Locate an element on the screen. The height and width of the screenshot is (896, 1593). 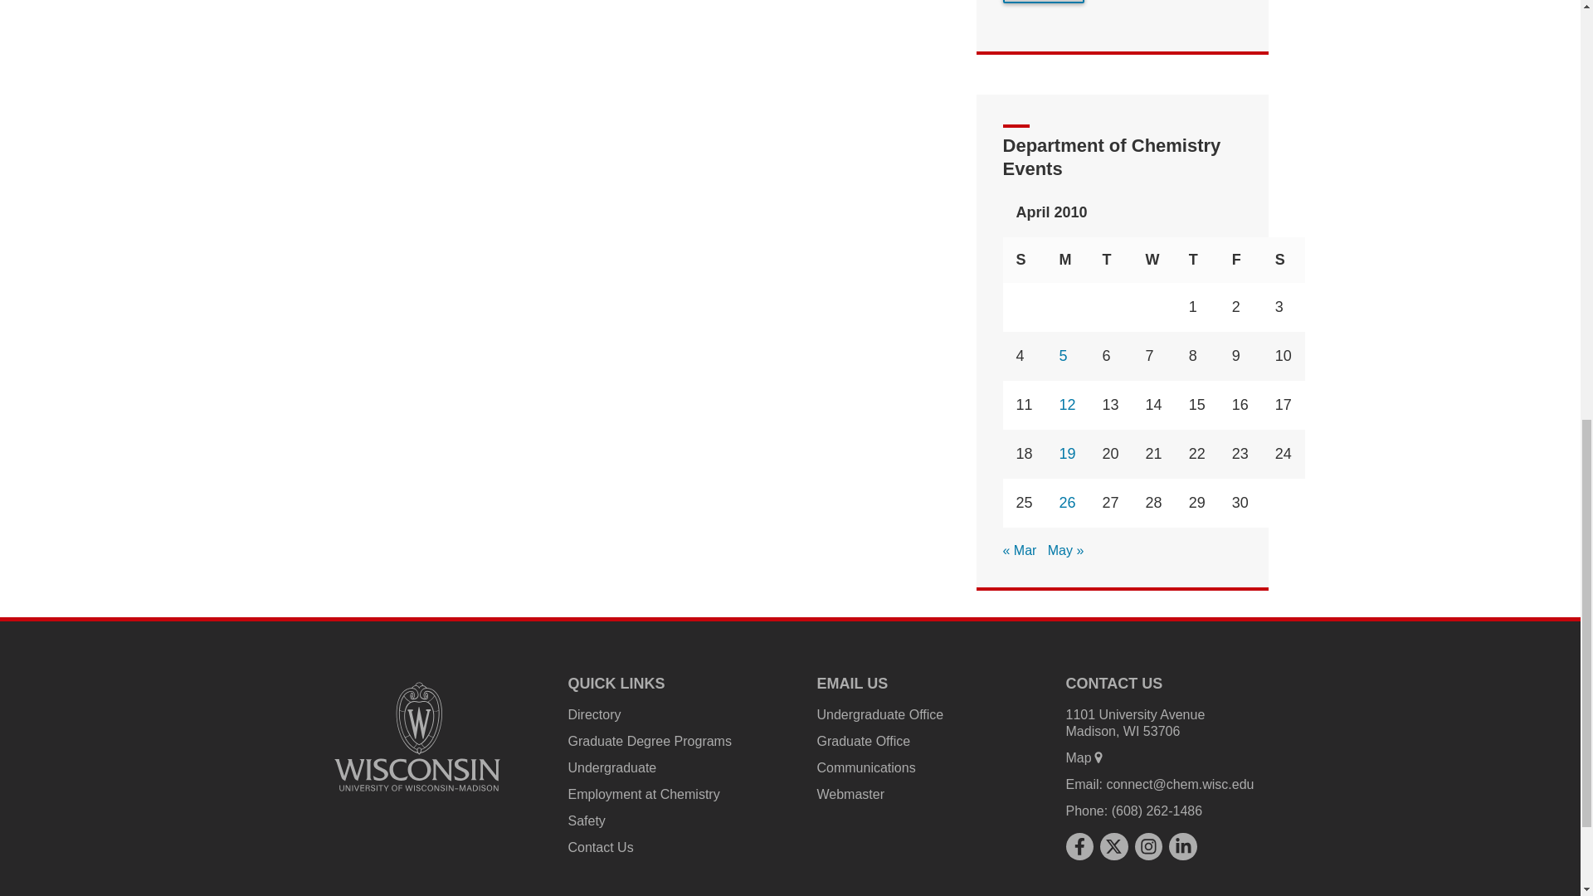
Friday is located at coordinates (1240, 261).